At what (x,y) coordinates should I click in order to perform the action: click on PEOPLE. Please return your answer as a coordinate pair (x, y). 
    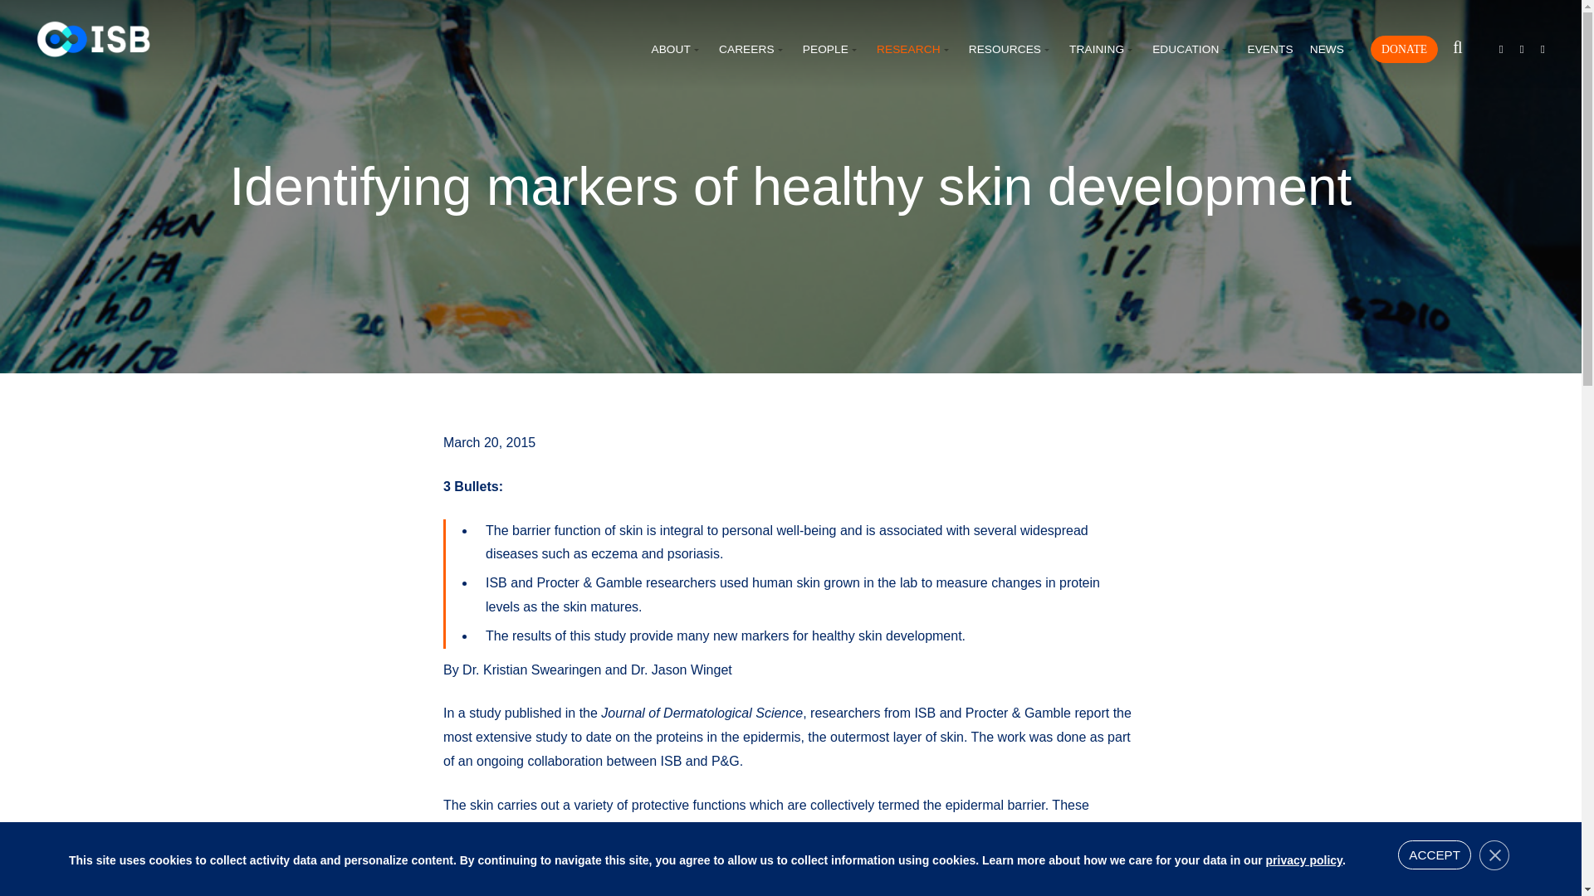
    Looking at the image, I should click on (832, 50).